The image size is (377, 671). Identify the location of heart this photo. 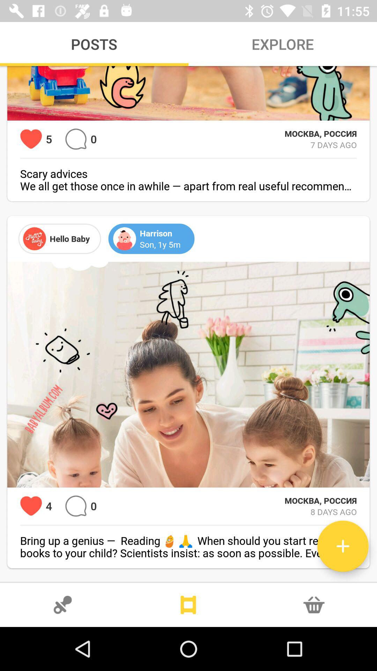
(31, 506).